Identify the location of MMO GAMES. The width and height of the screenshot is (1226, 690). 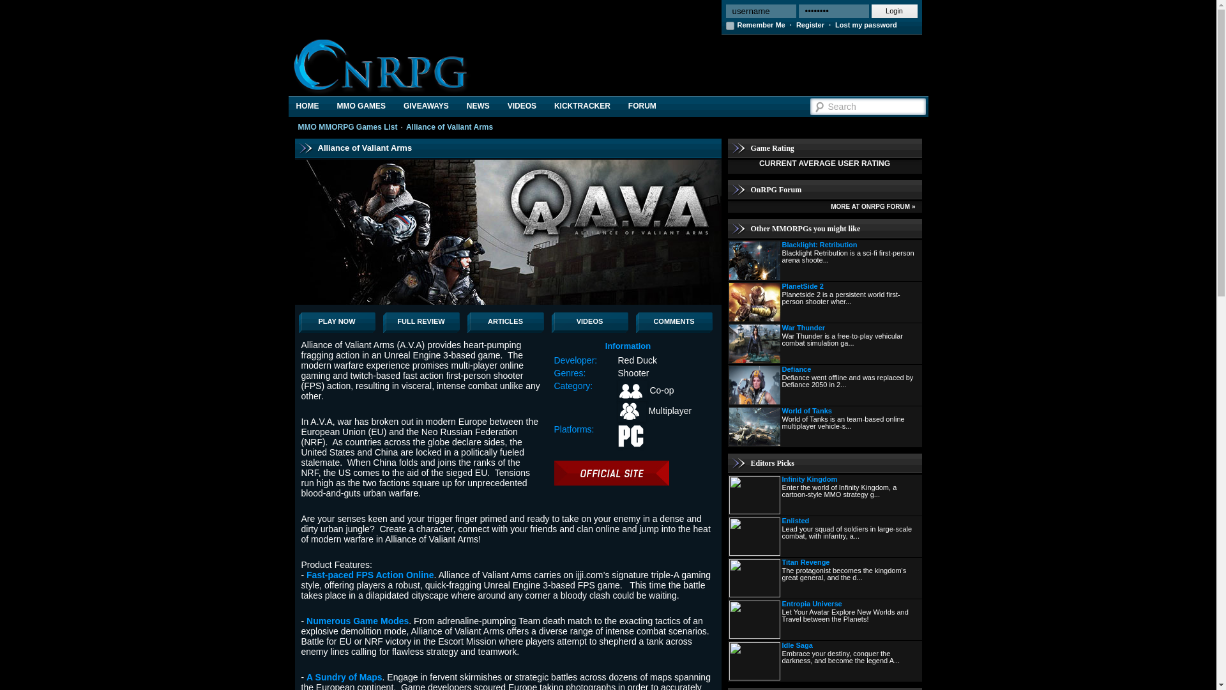
(361, 106).